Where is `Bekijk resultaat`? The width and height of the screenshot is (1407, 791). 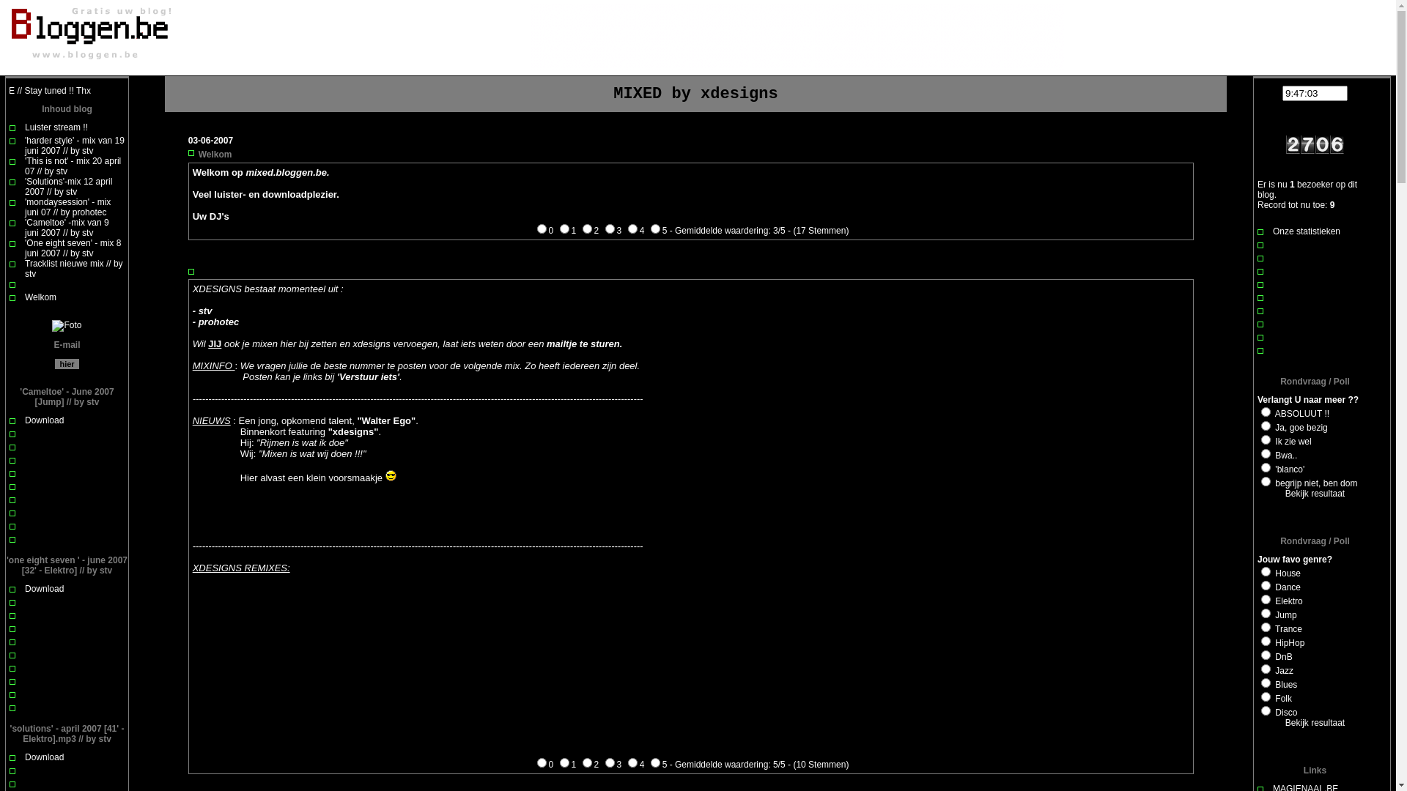 Bekijk resultaat is located at coordinates (1315, 494).